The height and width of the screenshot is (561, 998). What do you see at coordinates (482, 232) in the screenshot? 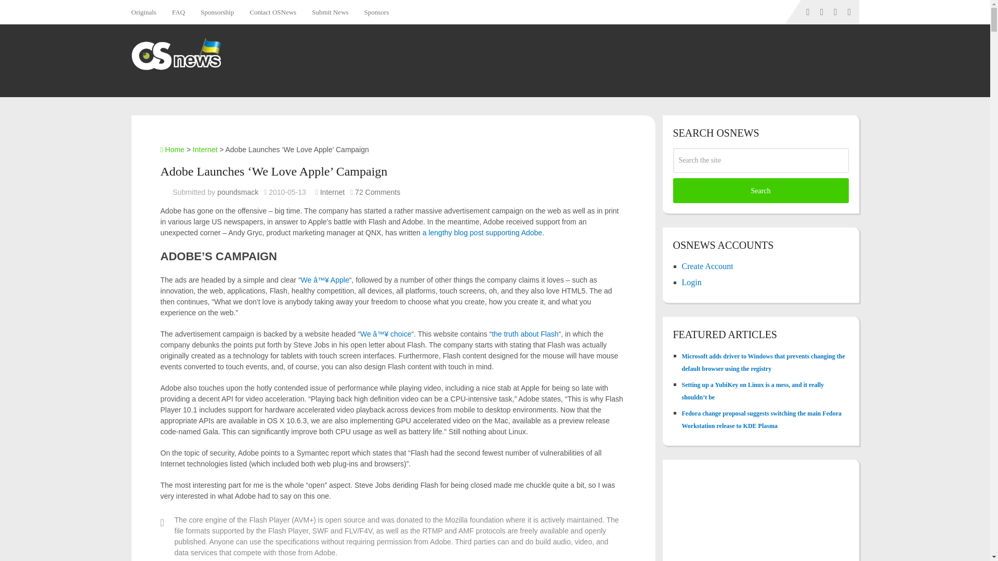
I see `a lengthy blog post supporting Adobe` at bounding box center [482, 232].